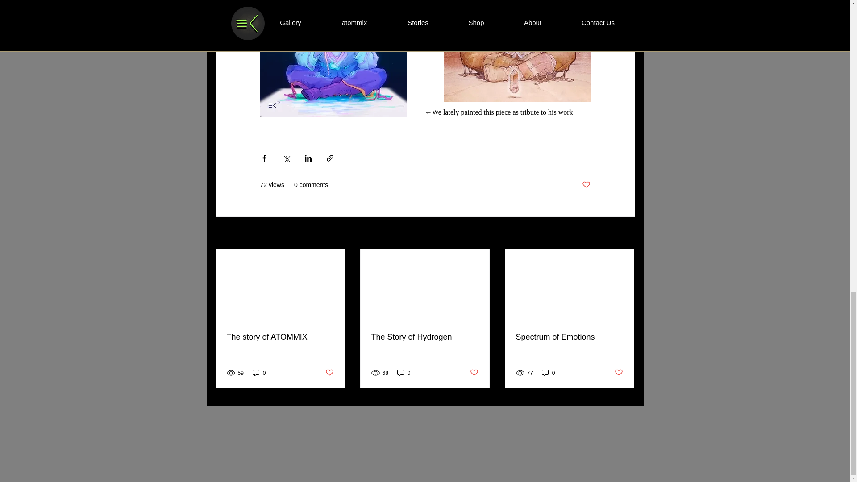 This screenshot has width=857, height=482. Describe the element at coordinates (474, 373) in the screenshot. I see `Post not marked as liked` at that location.